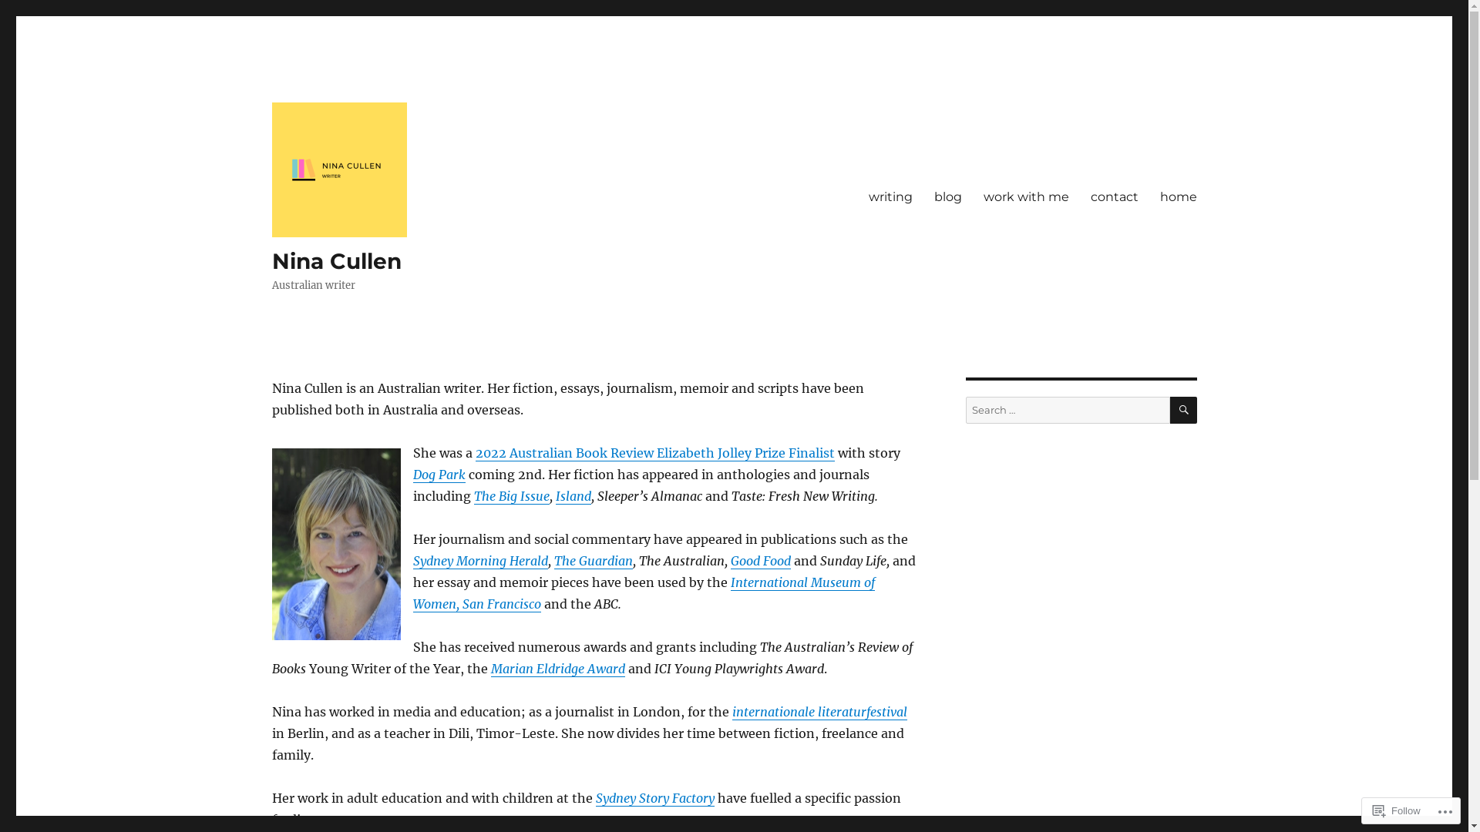 This screenshot has width=1480, height=832. I want to click on The Guardian, so click(593, 561).